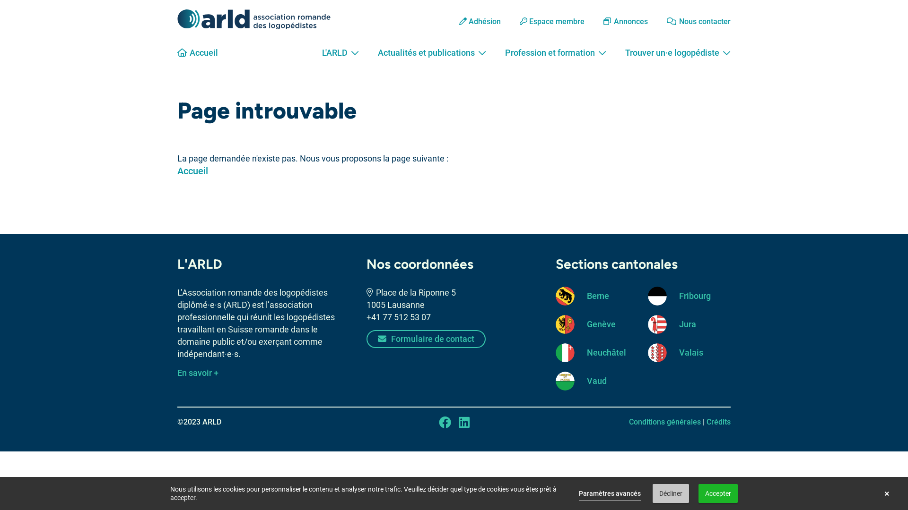  What do you see at coordinates (544, 22) in the screenshot?
I see `Espace membre` at bounding box center [544, 22].